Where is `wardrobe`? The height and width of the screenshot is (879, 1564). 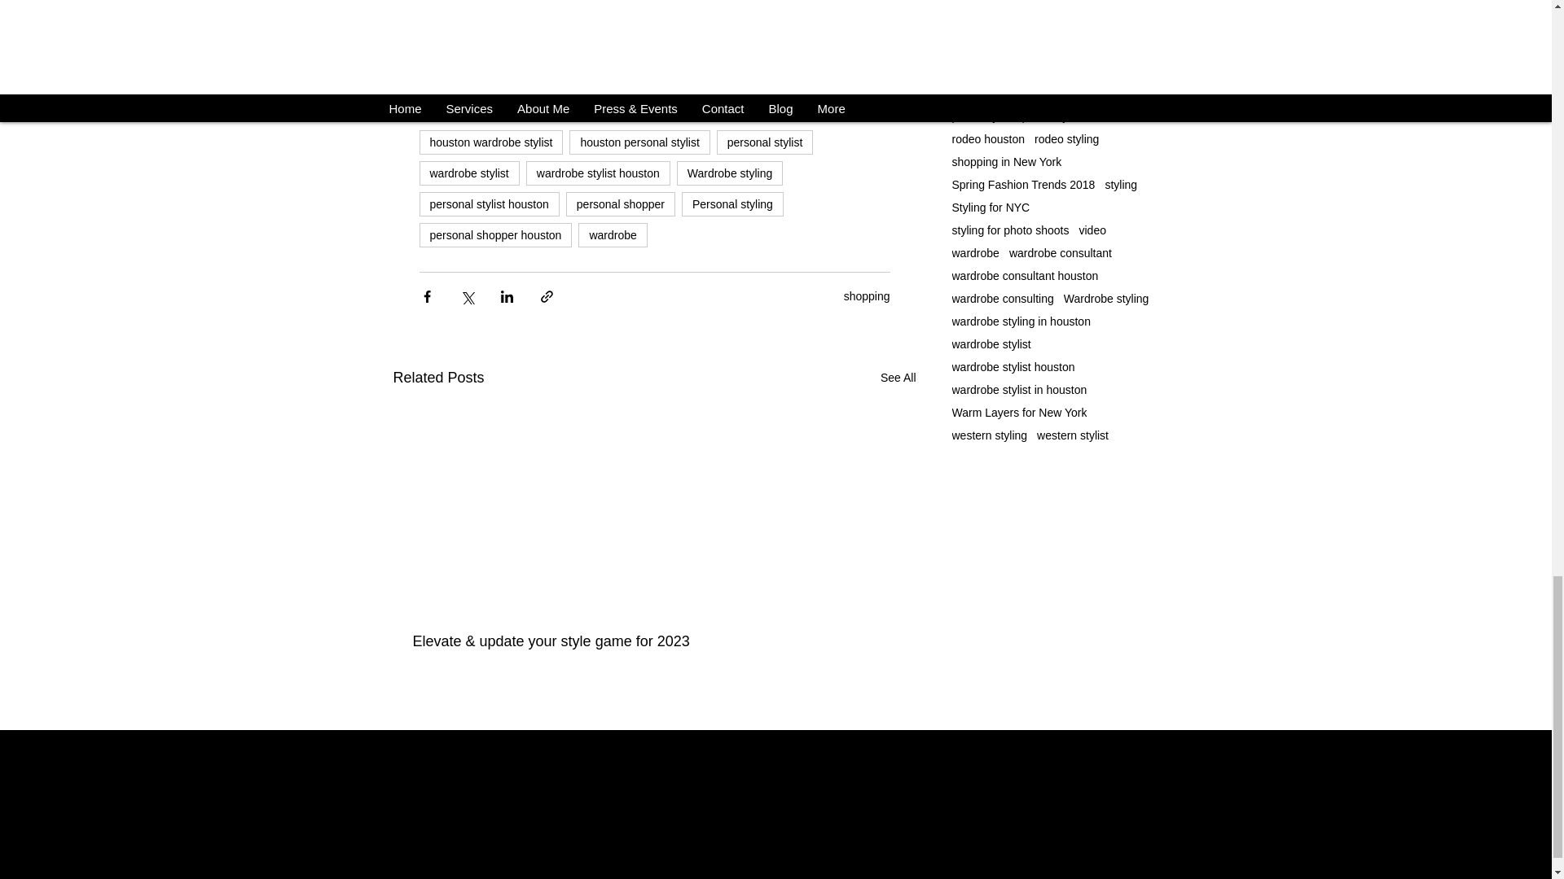
wardrobe is located at coordinates (613, 234).